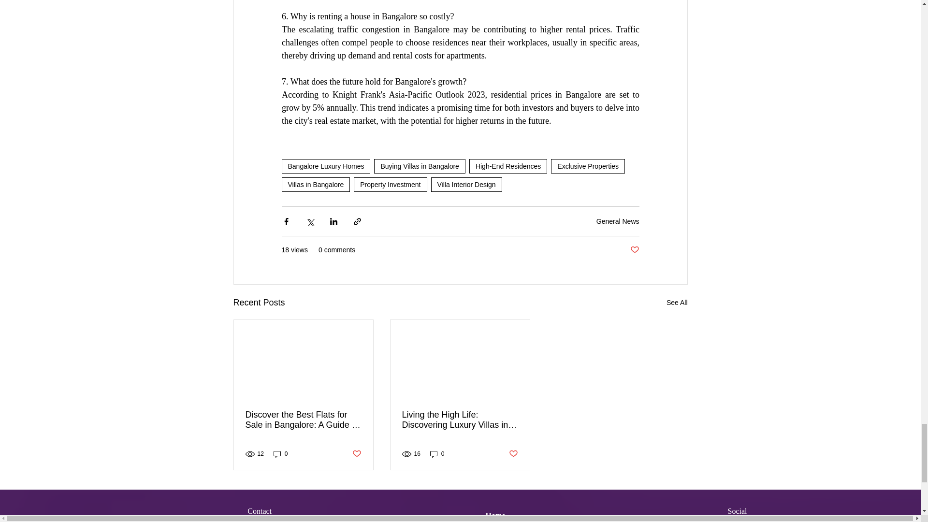  I want to click on Villa Interior Design, so click(466, 185).